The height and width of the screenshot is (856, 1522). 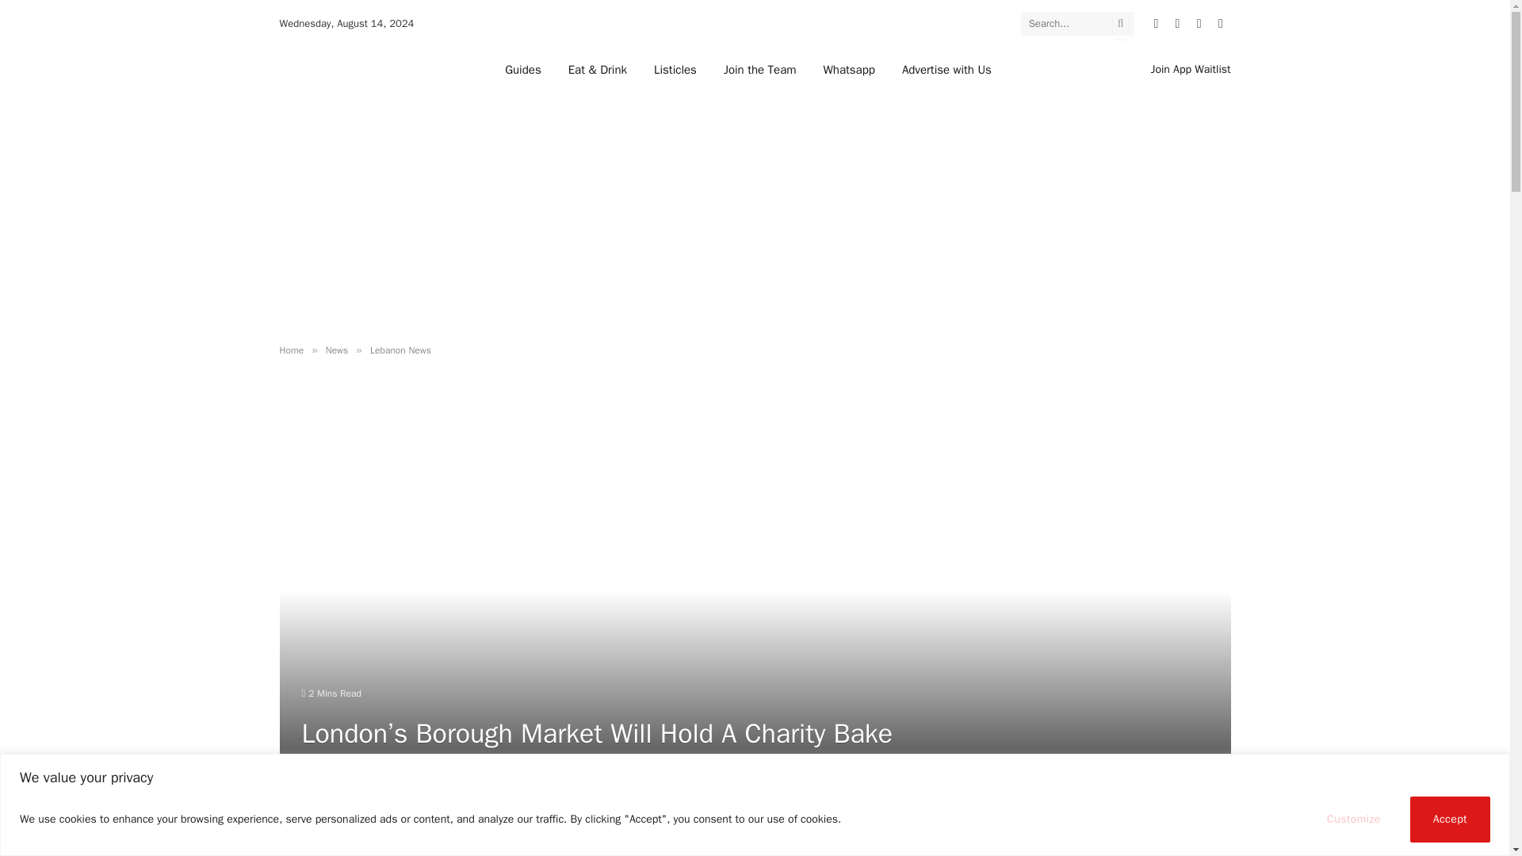 I want to click on Whatsapp, so click(x=849, y=69).